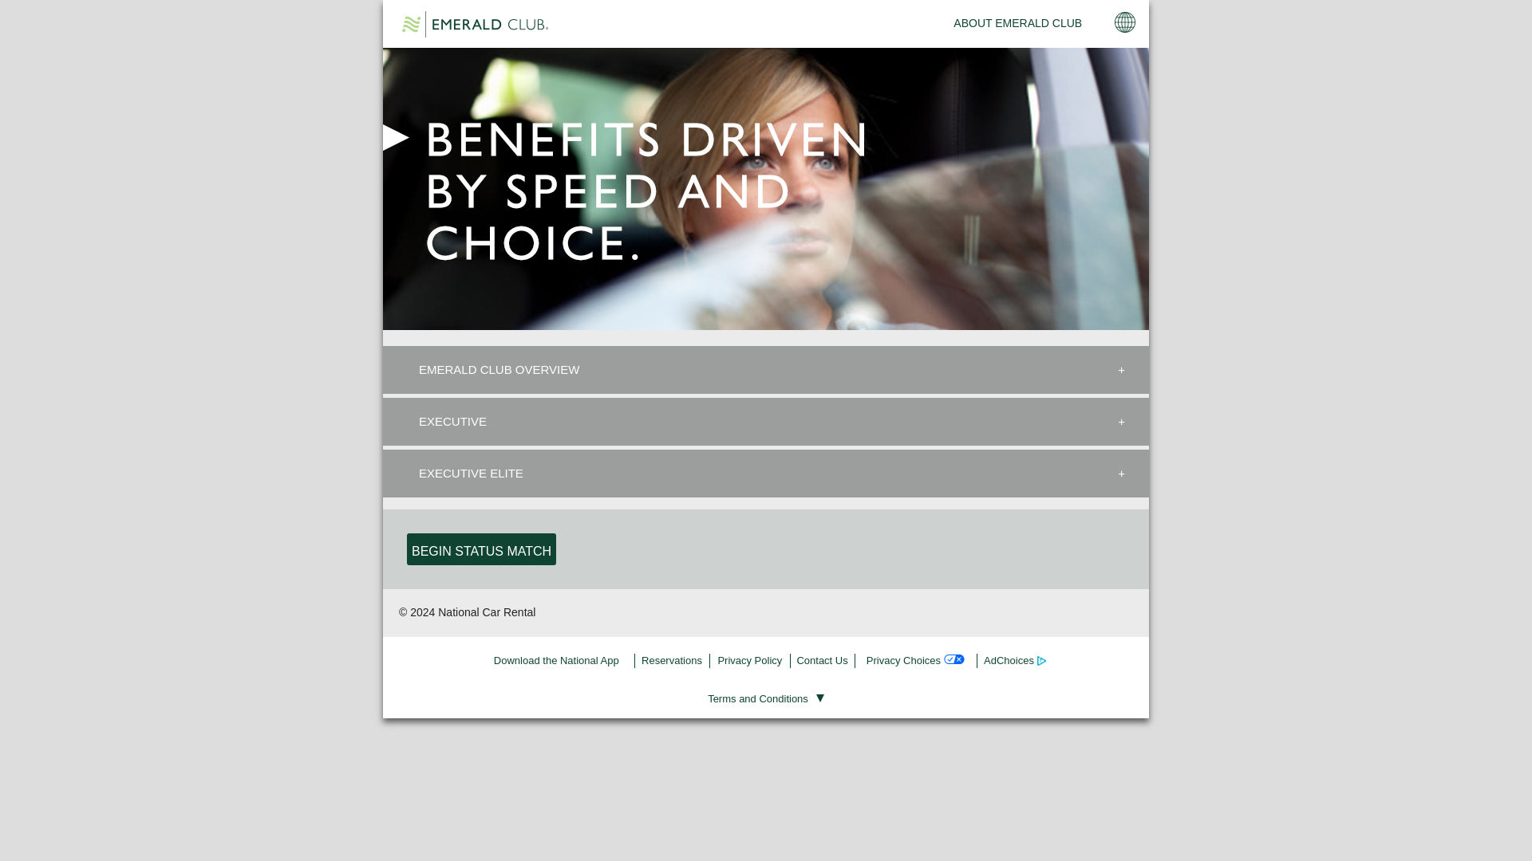 The width and height of the screenshot is (1532, 861). Describe the element at coordinates (1017, 23) in the screenshot. I see `ABOUT EMERALD CLUB` at that location.